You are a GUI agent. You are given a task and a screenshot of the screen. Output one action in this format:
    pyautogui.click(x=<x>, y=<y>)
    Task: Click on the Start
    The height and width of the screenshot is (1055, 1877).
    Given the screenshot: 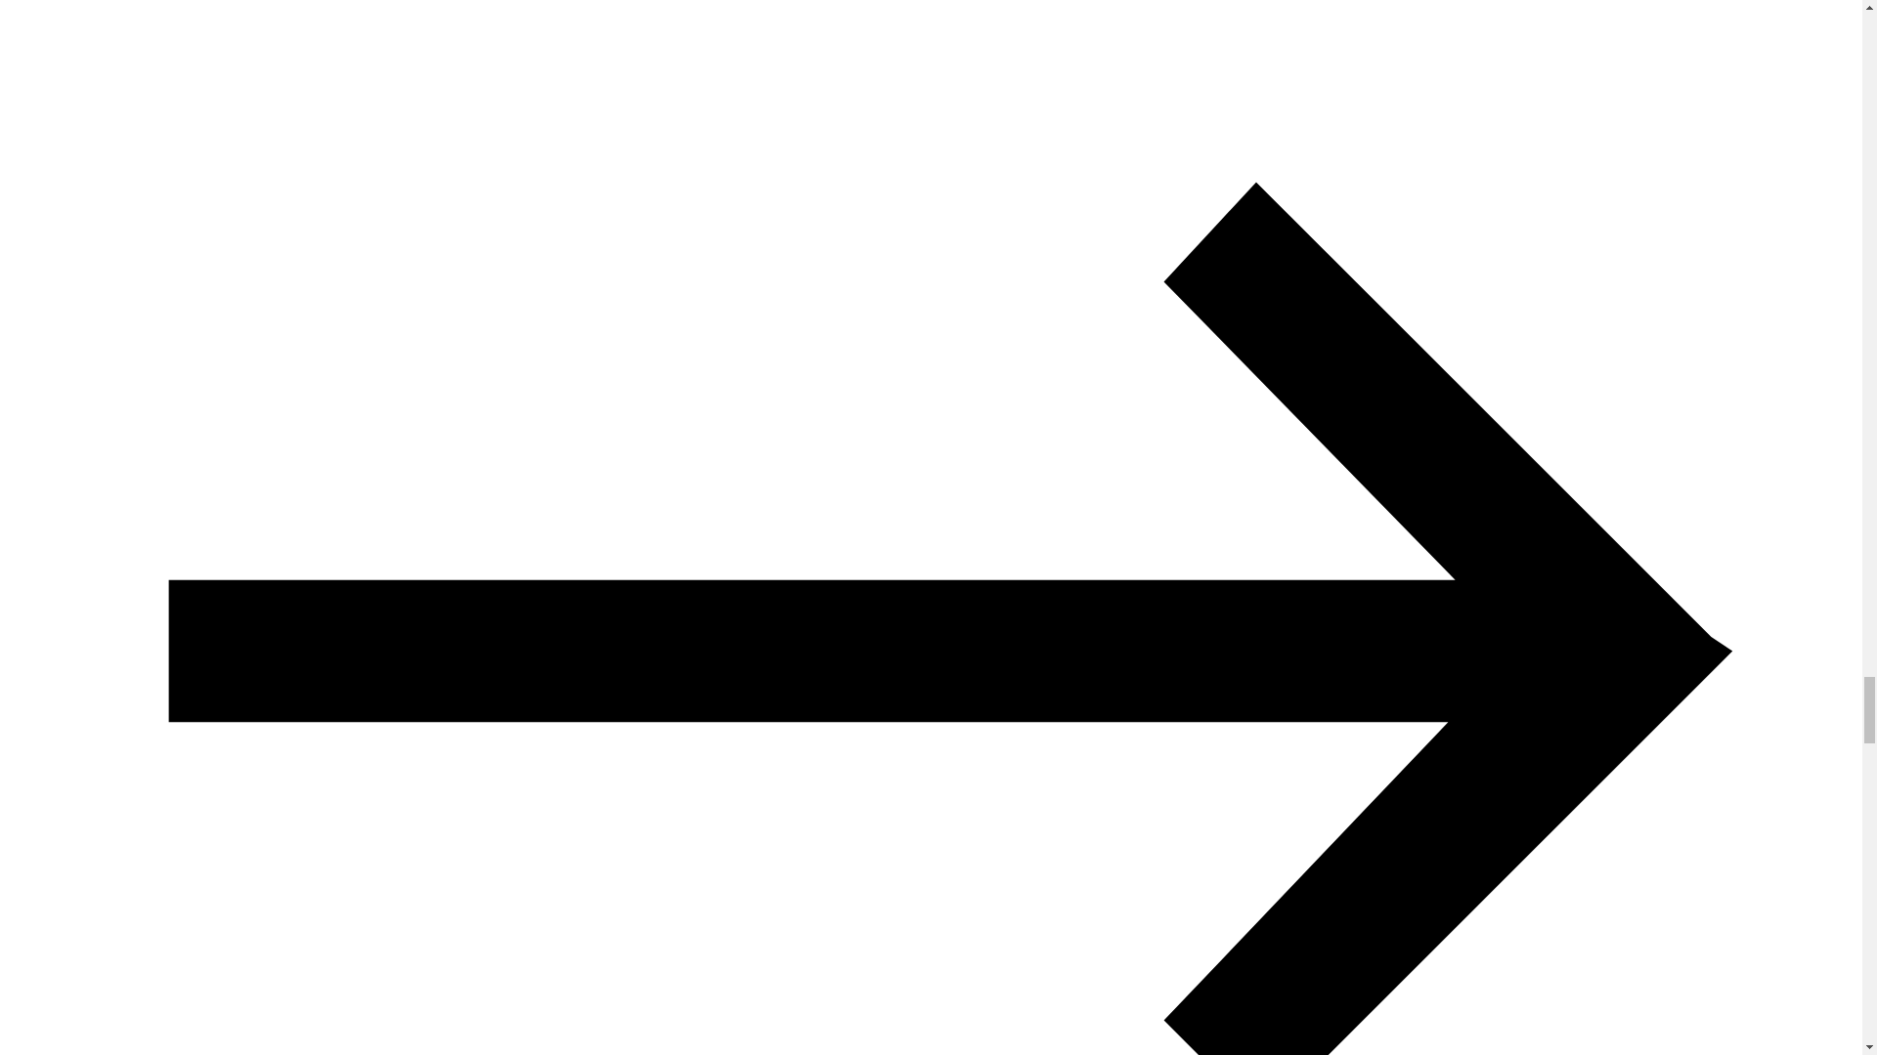 What is the action you would take?
    pyautogui.click(x=68, y=694)
    